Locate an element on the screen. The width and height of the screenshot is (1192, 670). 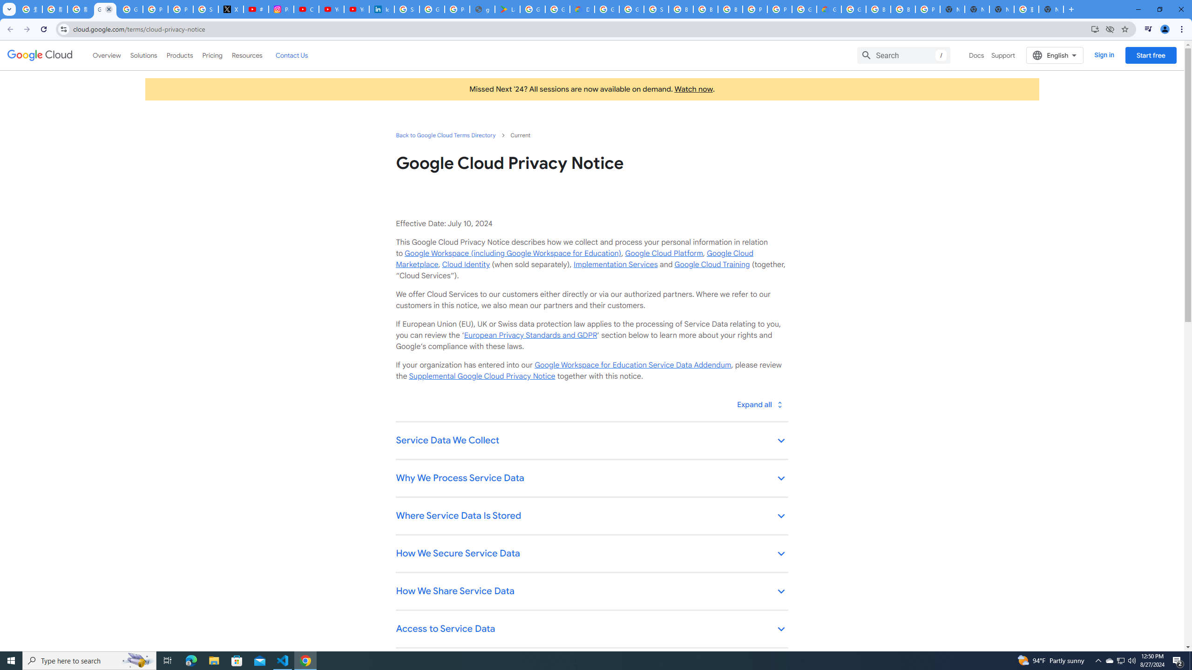
Browse Chrome as a guest - Computer - Google Chrome Help is located at coordinates (680, 9).